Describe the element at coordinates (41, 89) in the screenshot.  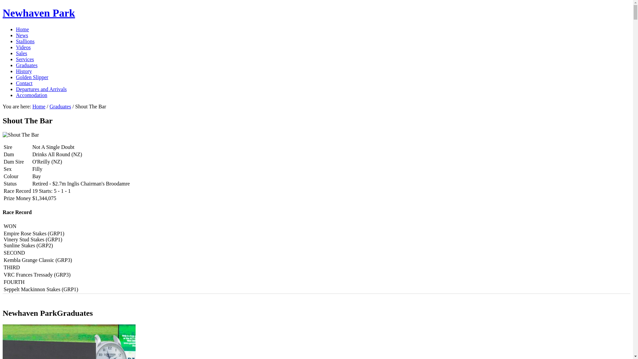
I see `Departures and Arrivals` at that location.